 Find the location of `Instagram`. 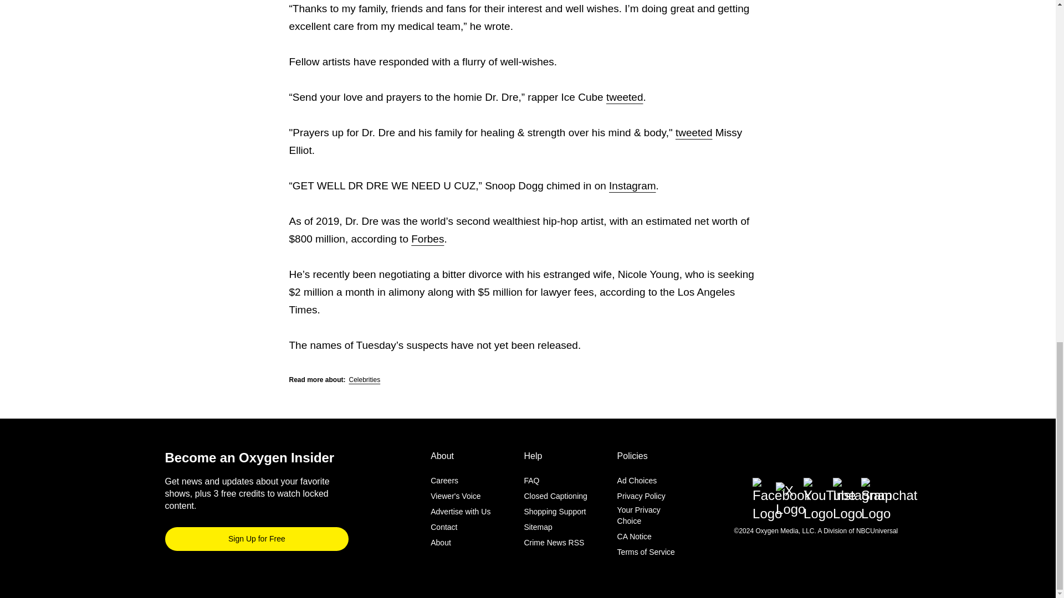

Instagram is located at coordinates (632, 185).